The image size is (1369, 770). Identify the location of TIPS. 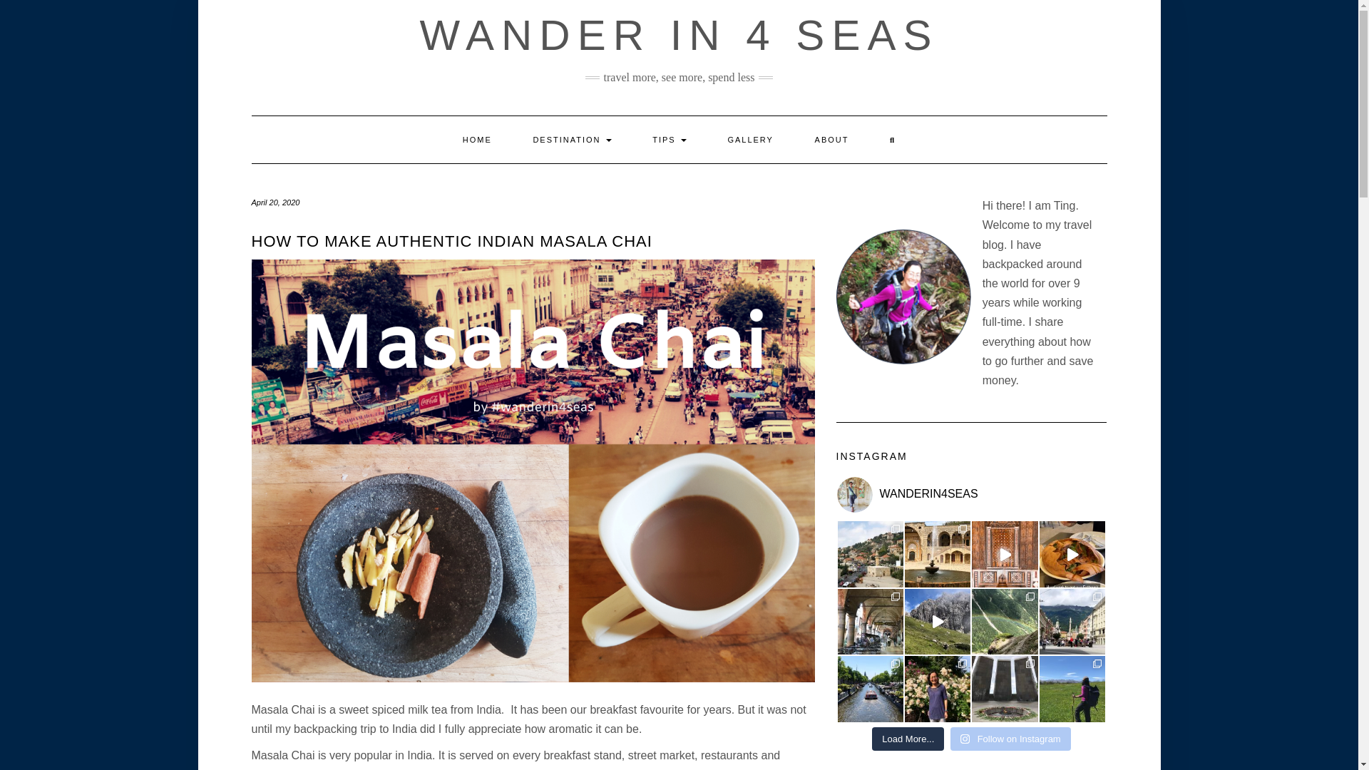
(669, 140).